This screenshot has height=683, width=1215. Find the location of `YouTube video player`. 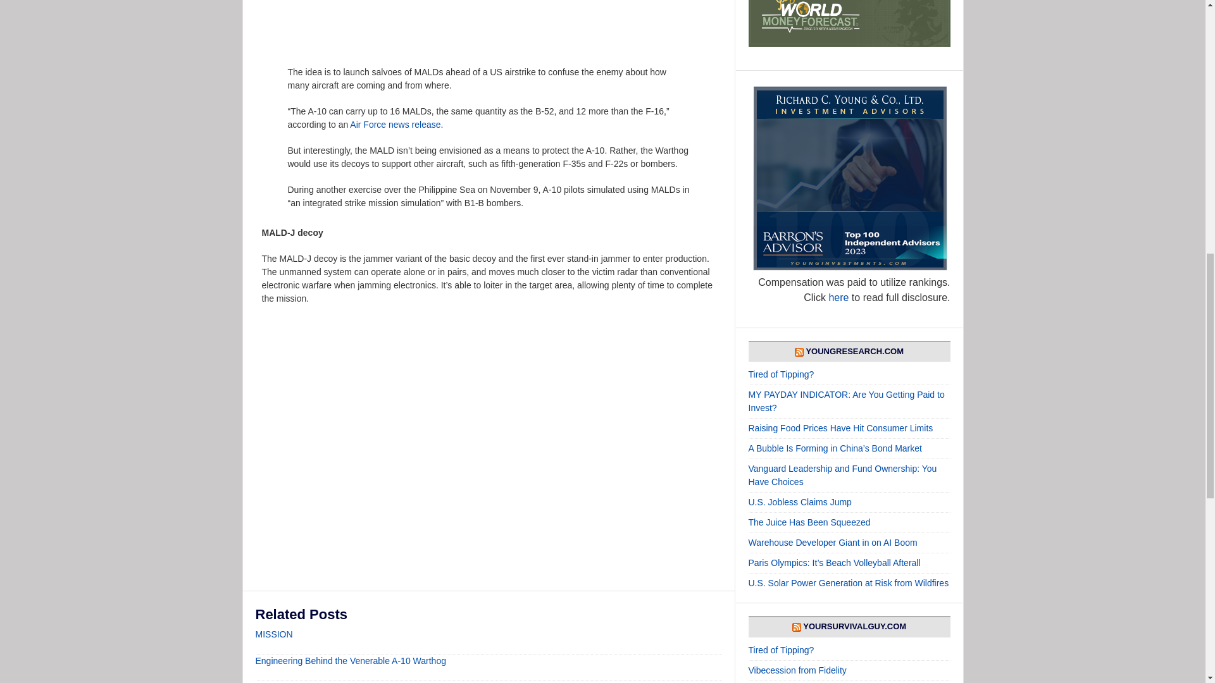

YouTube video player is located at coordinates (477, 24).